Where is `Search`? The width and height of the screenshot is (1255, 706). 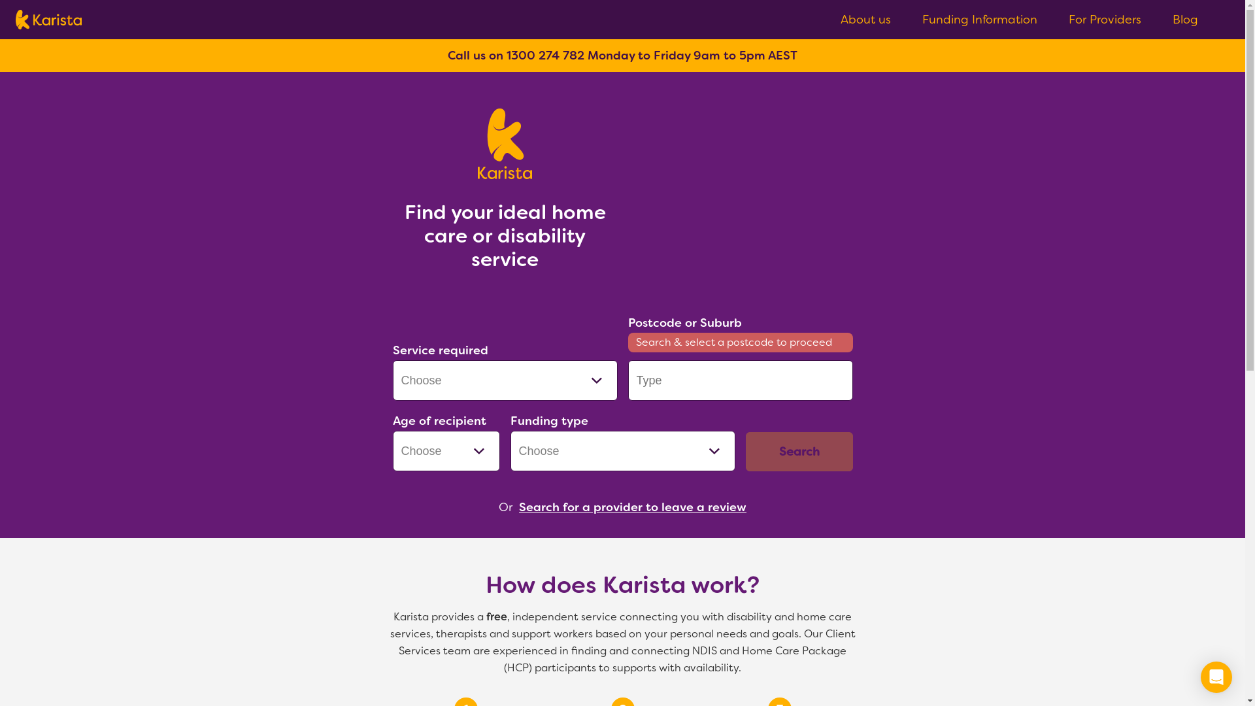 Search is located at coordinates (799, 452).